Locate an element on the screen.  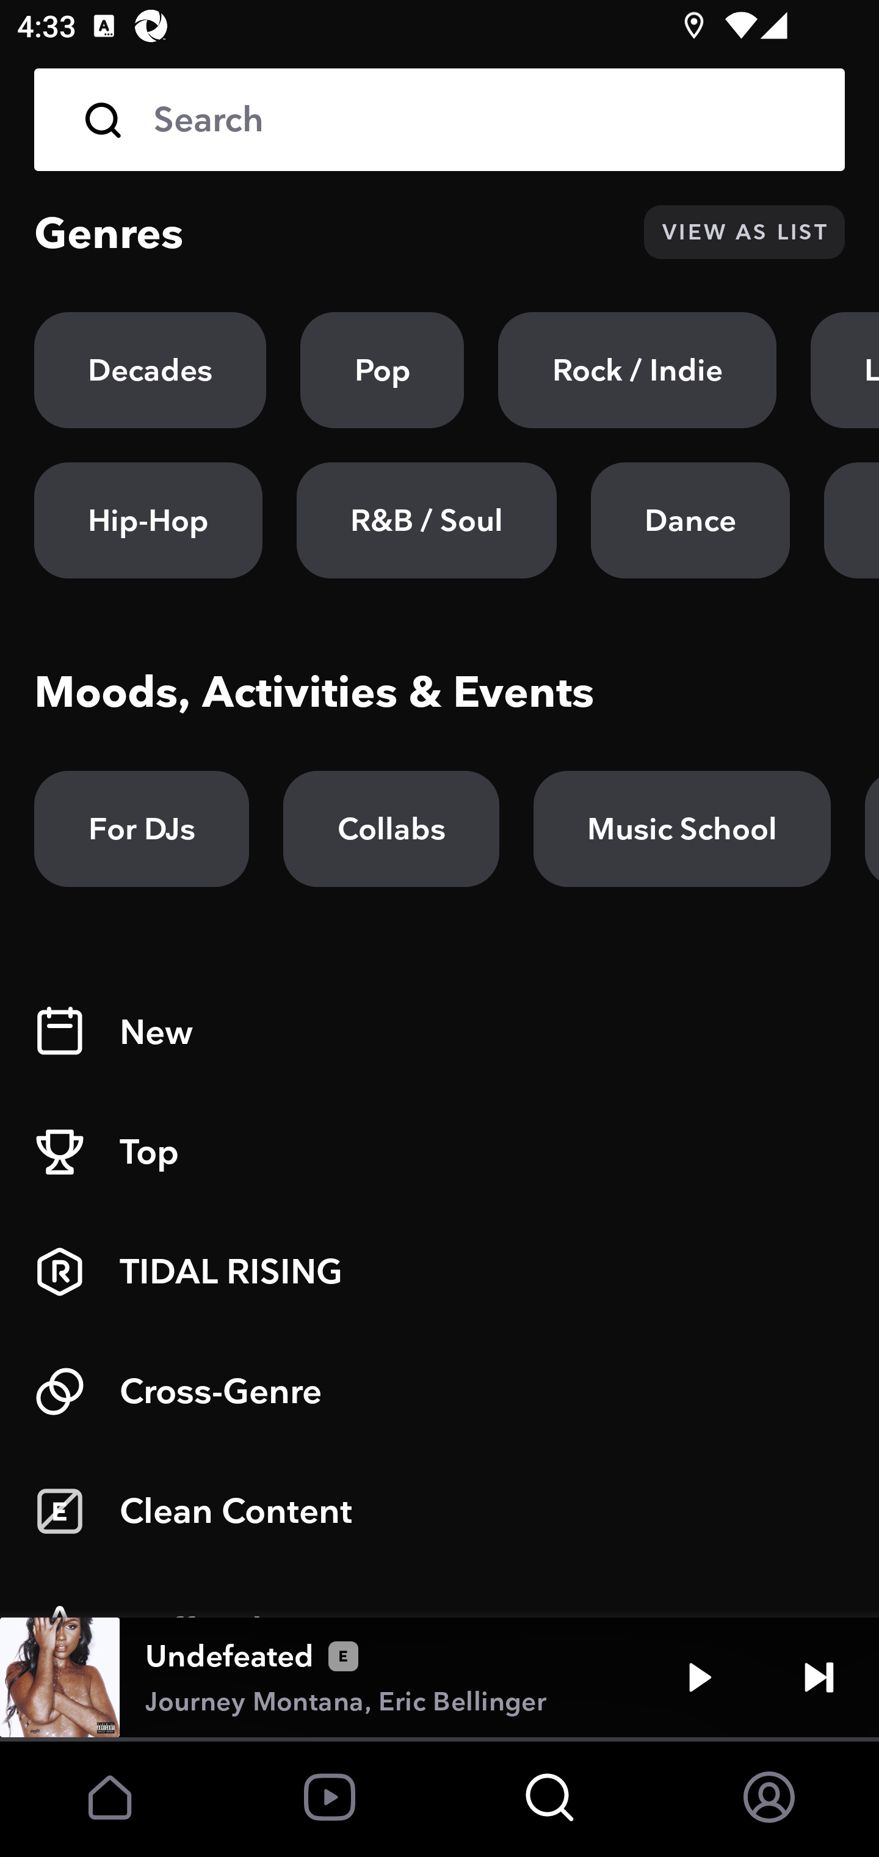
Music School is located at coordinates (682, 829).